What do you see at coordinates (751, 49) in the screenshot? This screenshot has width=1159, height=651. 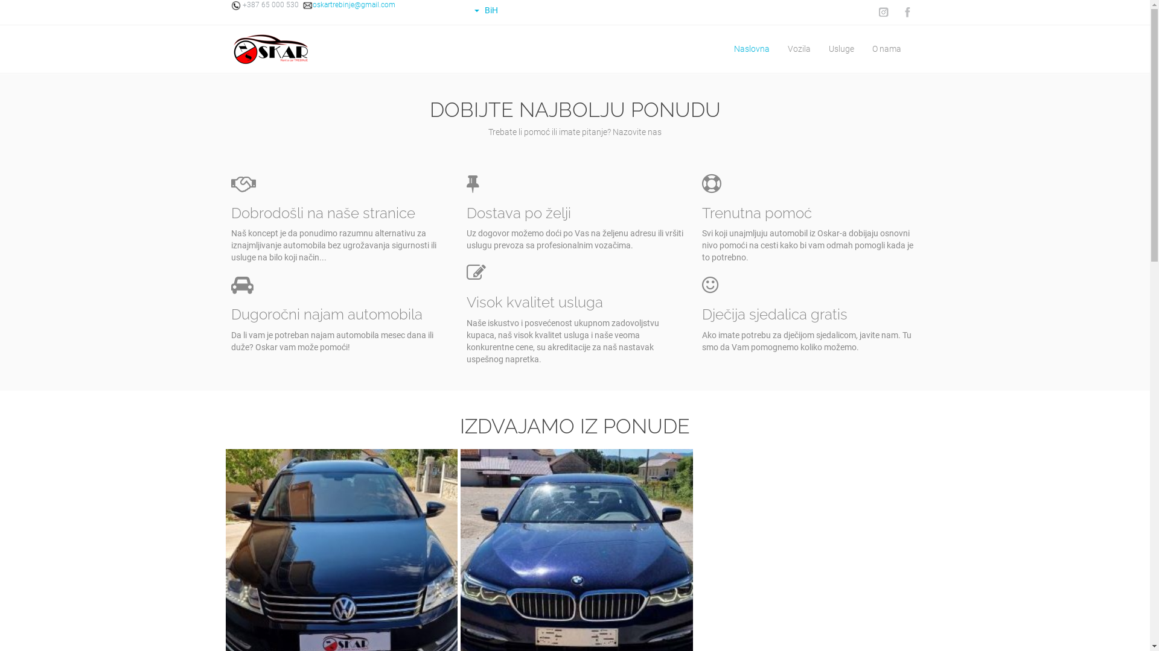 I see `Naslovna` at bounding box center [751, 49].